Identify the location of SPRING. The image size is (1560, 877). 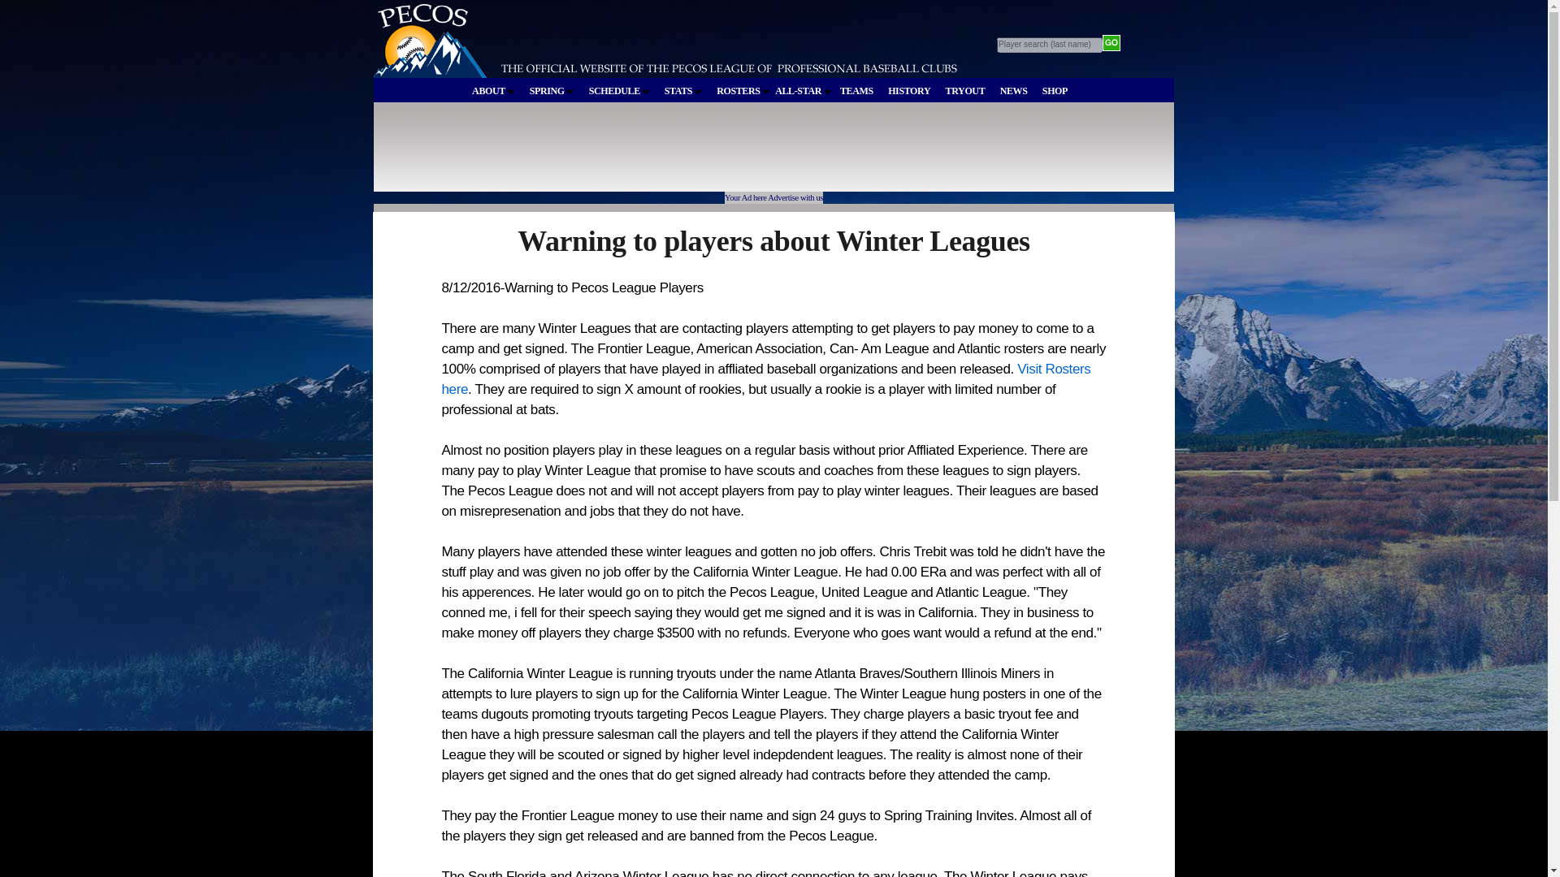
(552, 91).